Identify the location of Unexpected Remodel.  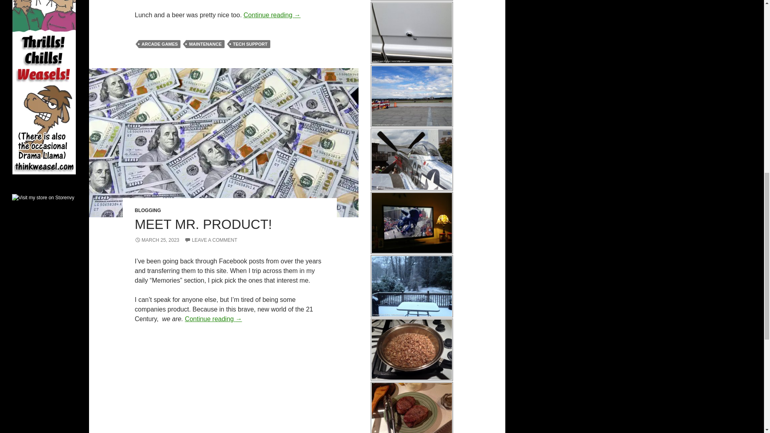
(411, 33).